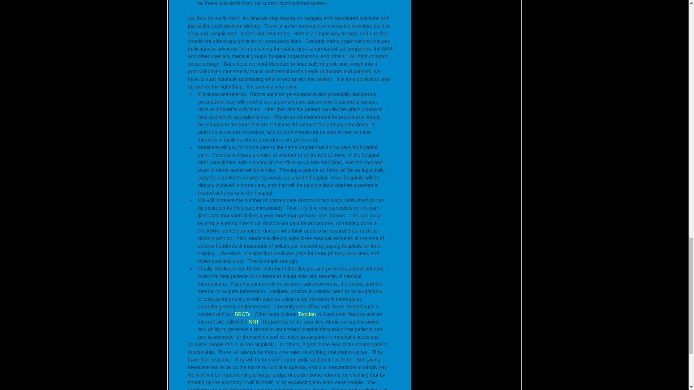 The width and height of the screenshot is (694, 390). I want to click on Tamden, so click(307, 314).